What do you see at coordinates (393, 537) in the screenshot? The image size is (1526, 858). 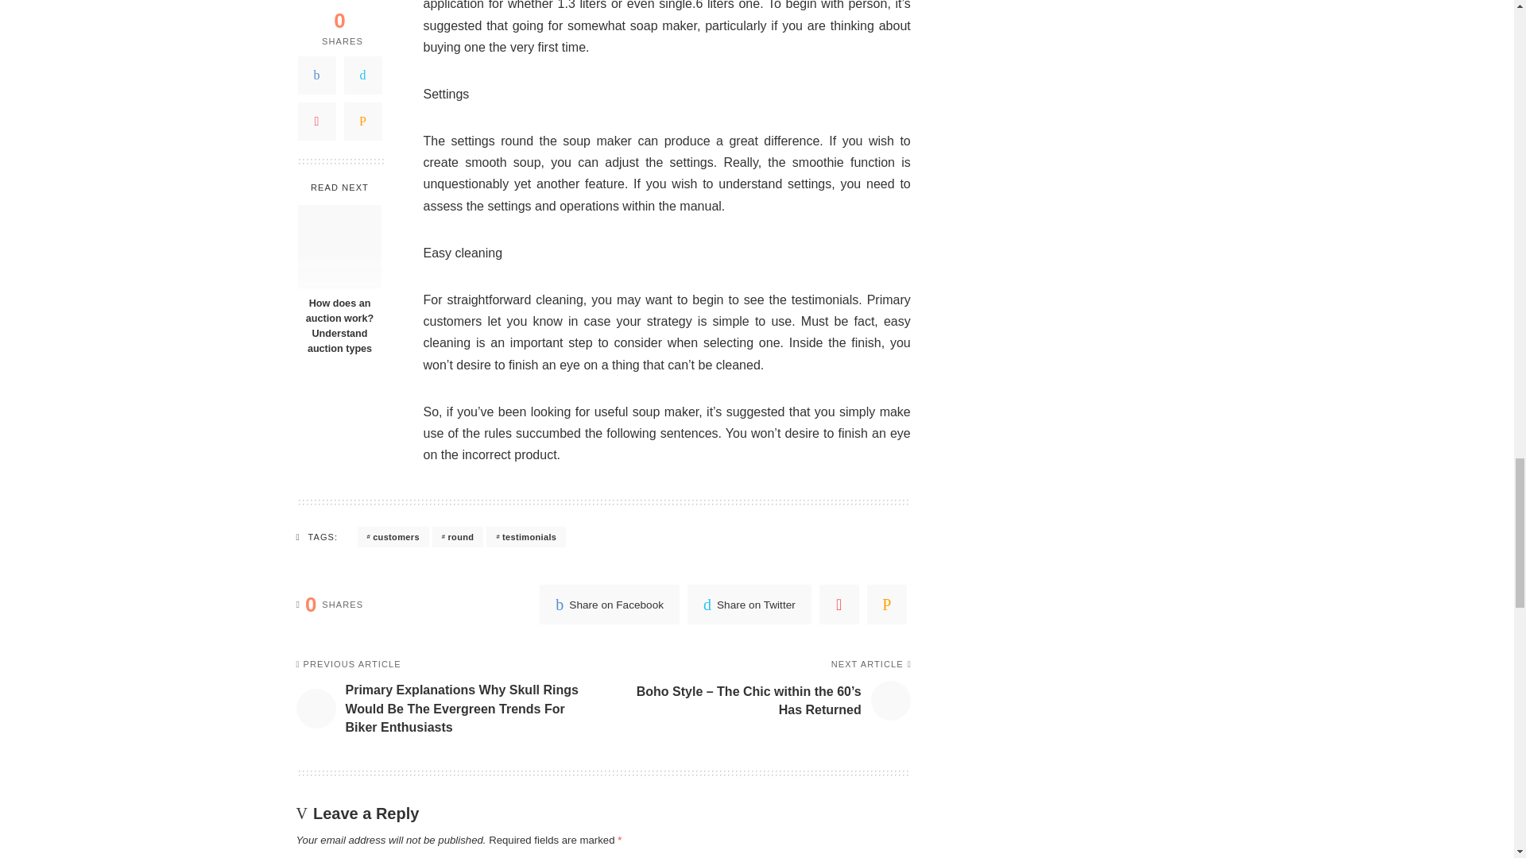 I see `customers` at bounding box center [393, 537].